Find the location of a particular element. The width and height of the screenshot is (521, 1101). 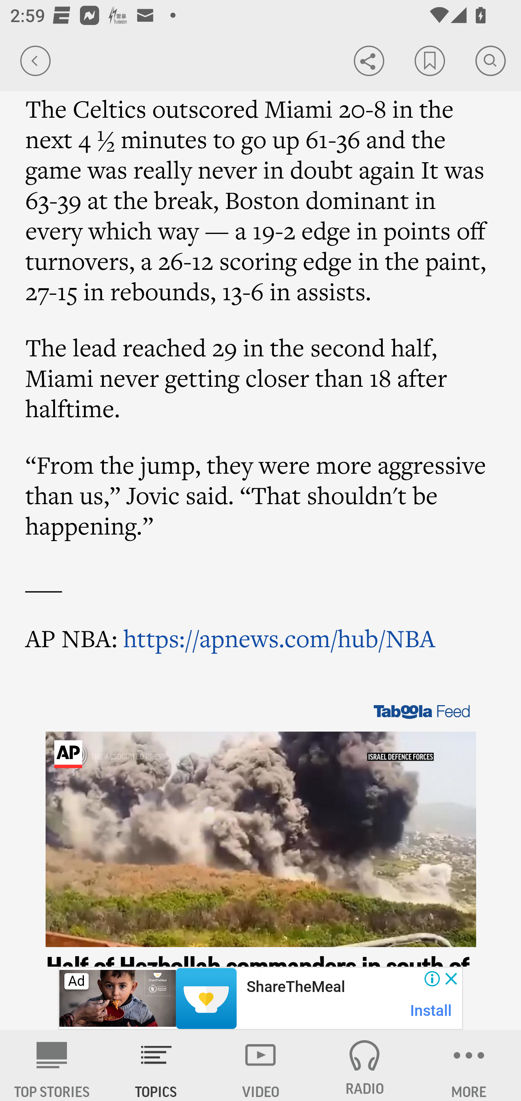

AP News TOP STORIES is located at coordinates (52, 1066).